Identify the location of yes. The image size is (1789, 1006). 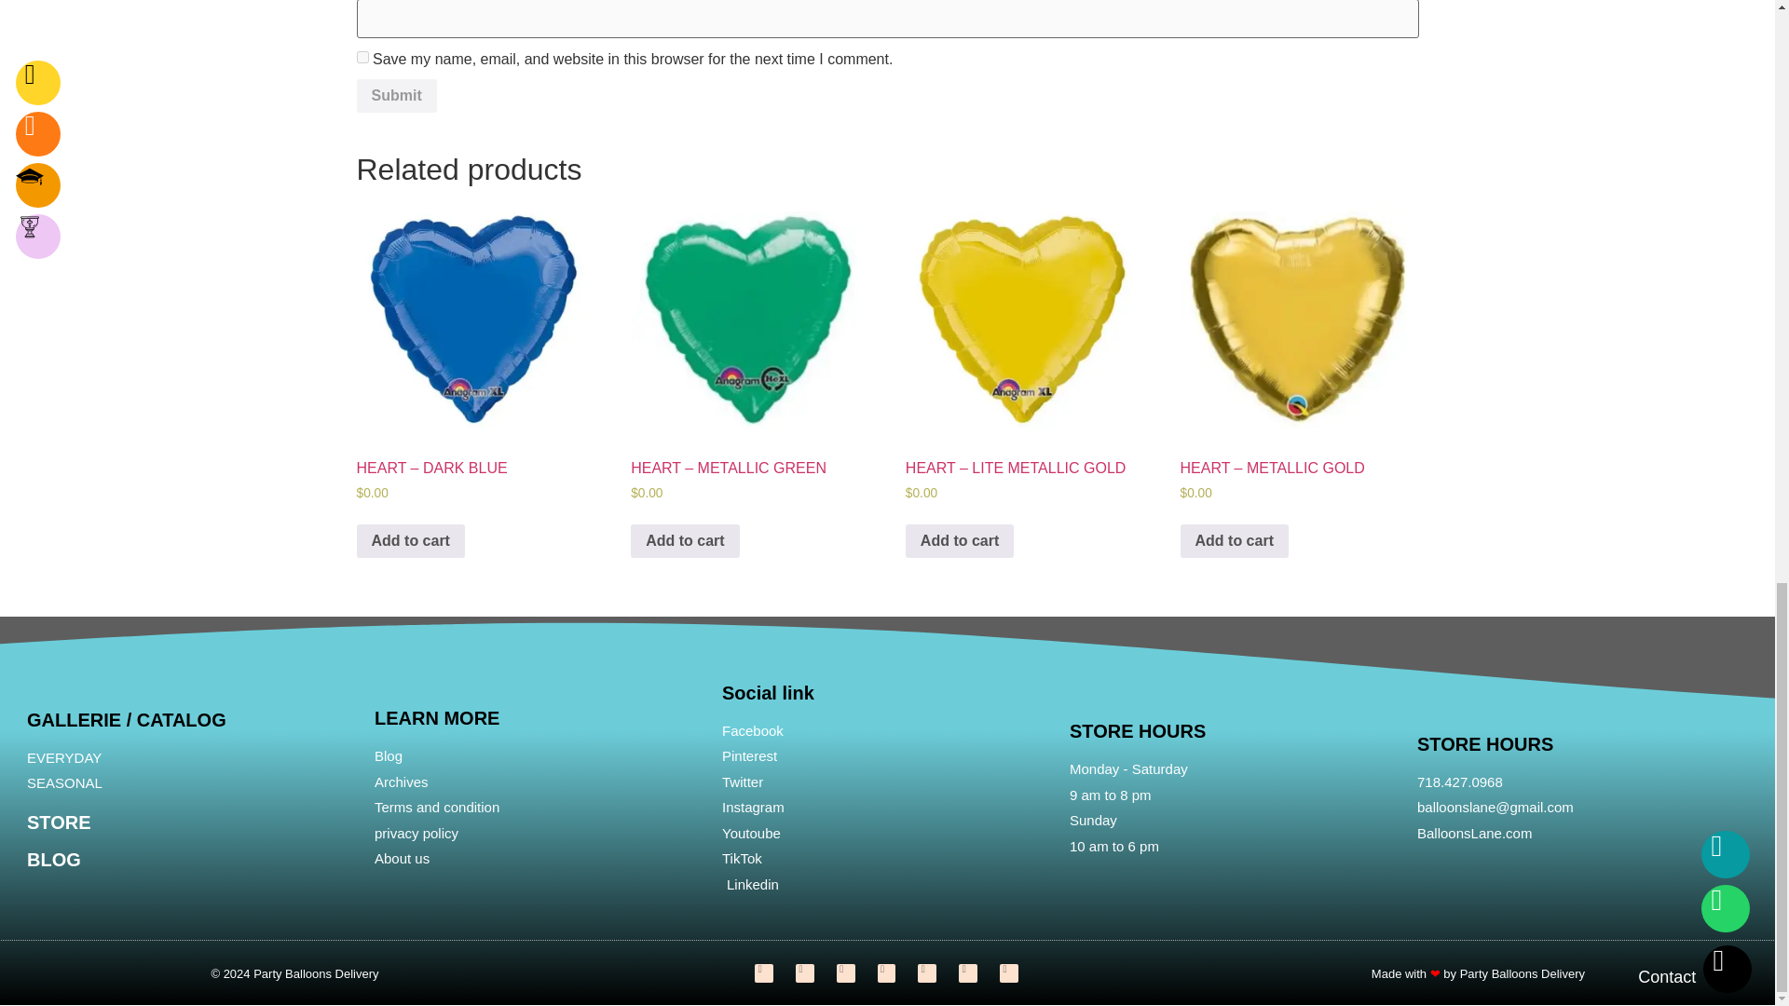
(362, 58).